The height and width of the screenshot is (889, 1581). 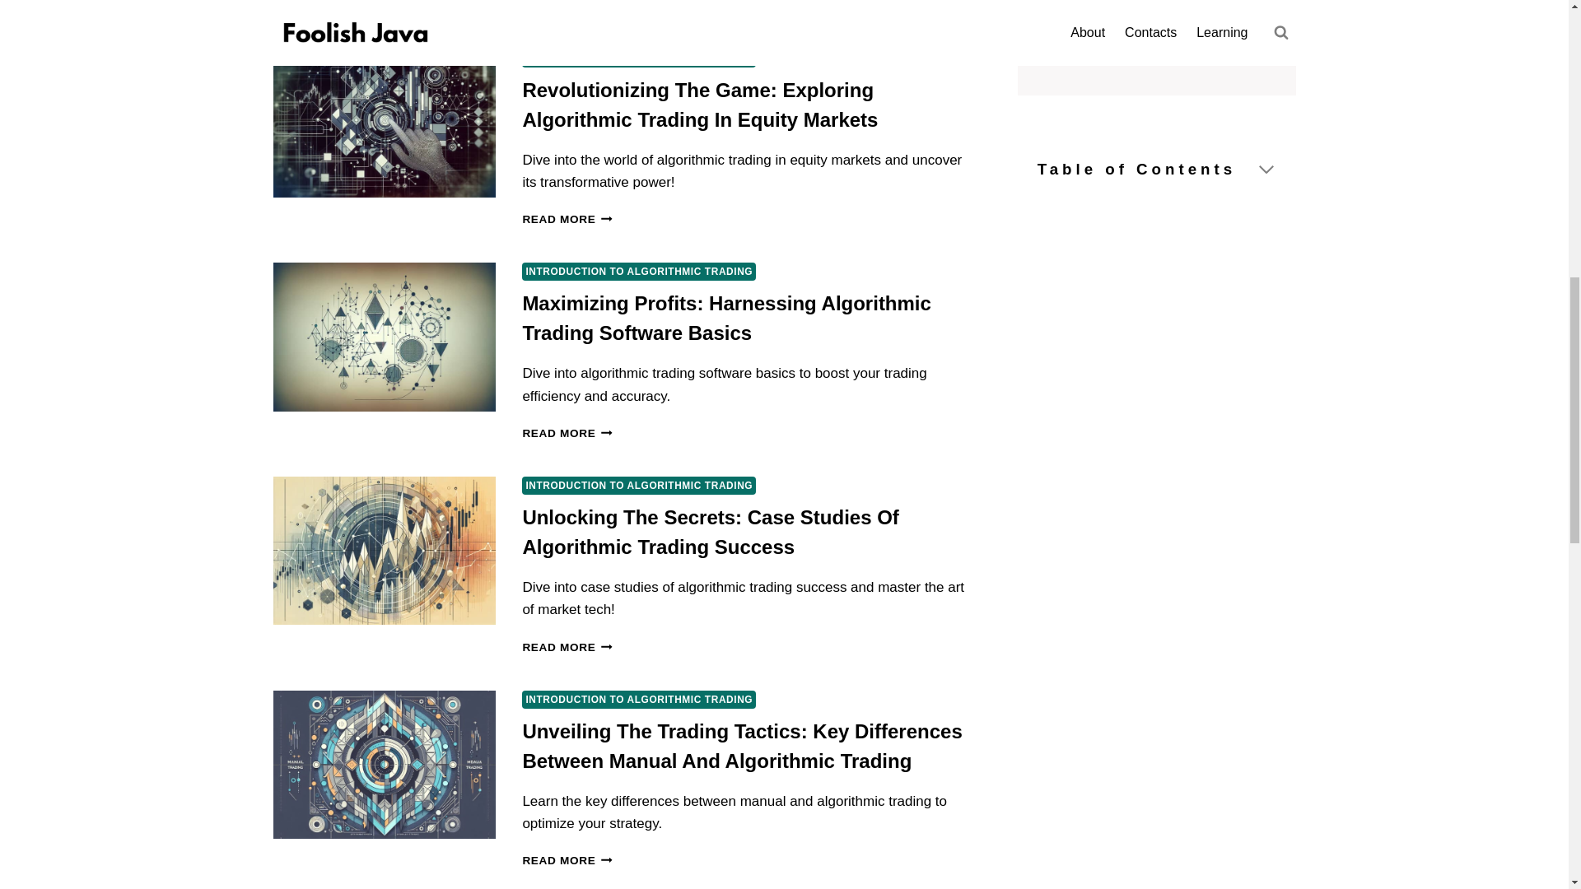 What do you see at coordinates (638, 272) in the screenshot?
I see `INTRODUCTION TO ALGORITHMIC TRADING` at bounding box center [638, 272].